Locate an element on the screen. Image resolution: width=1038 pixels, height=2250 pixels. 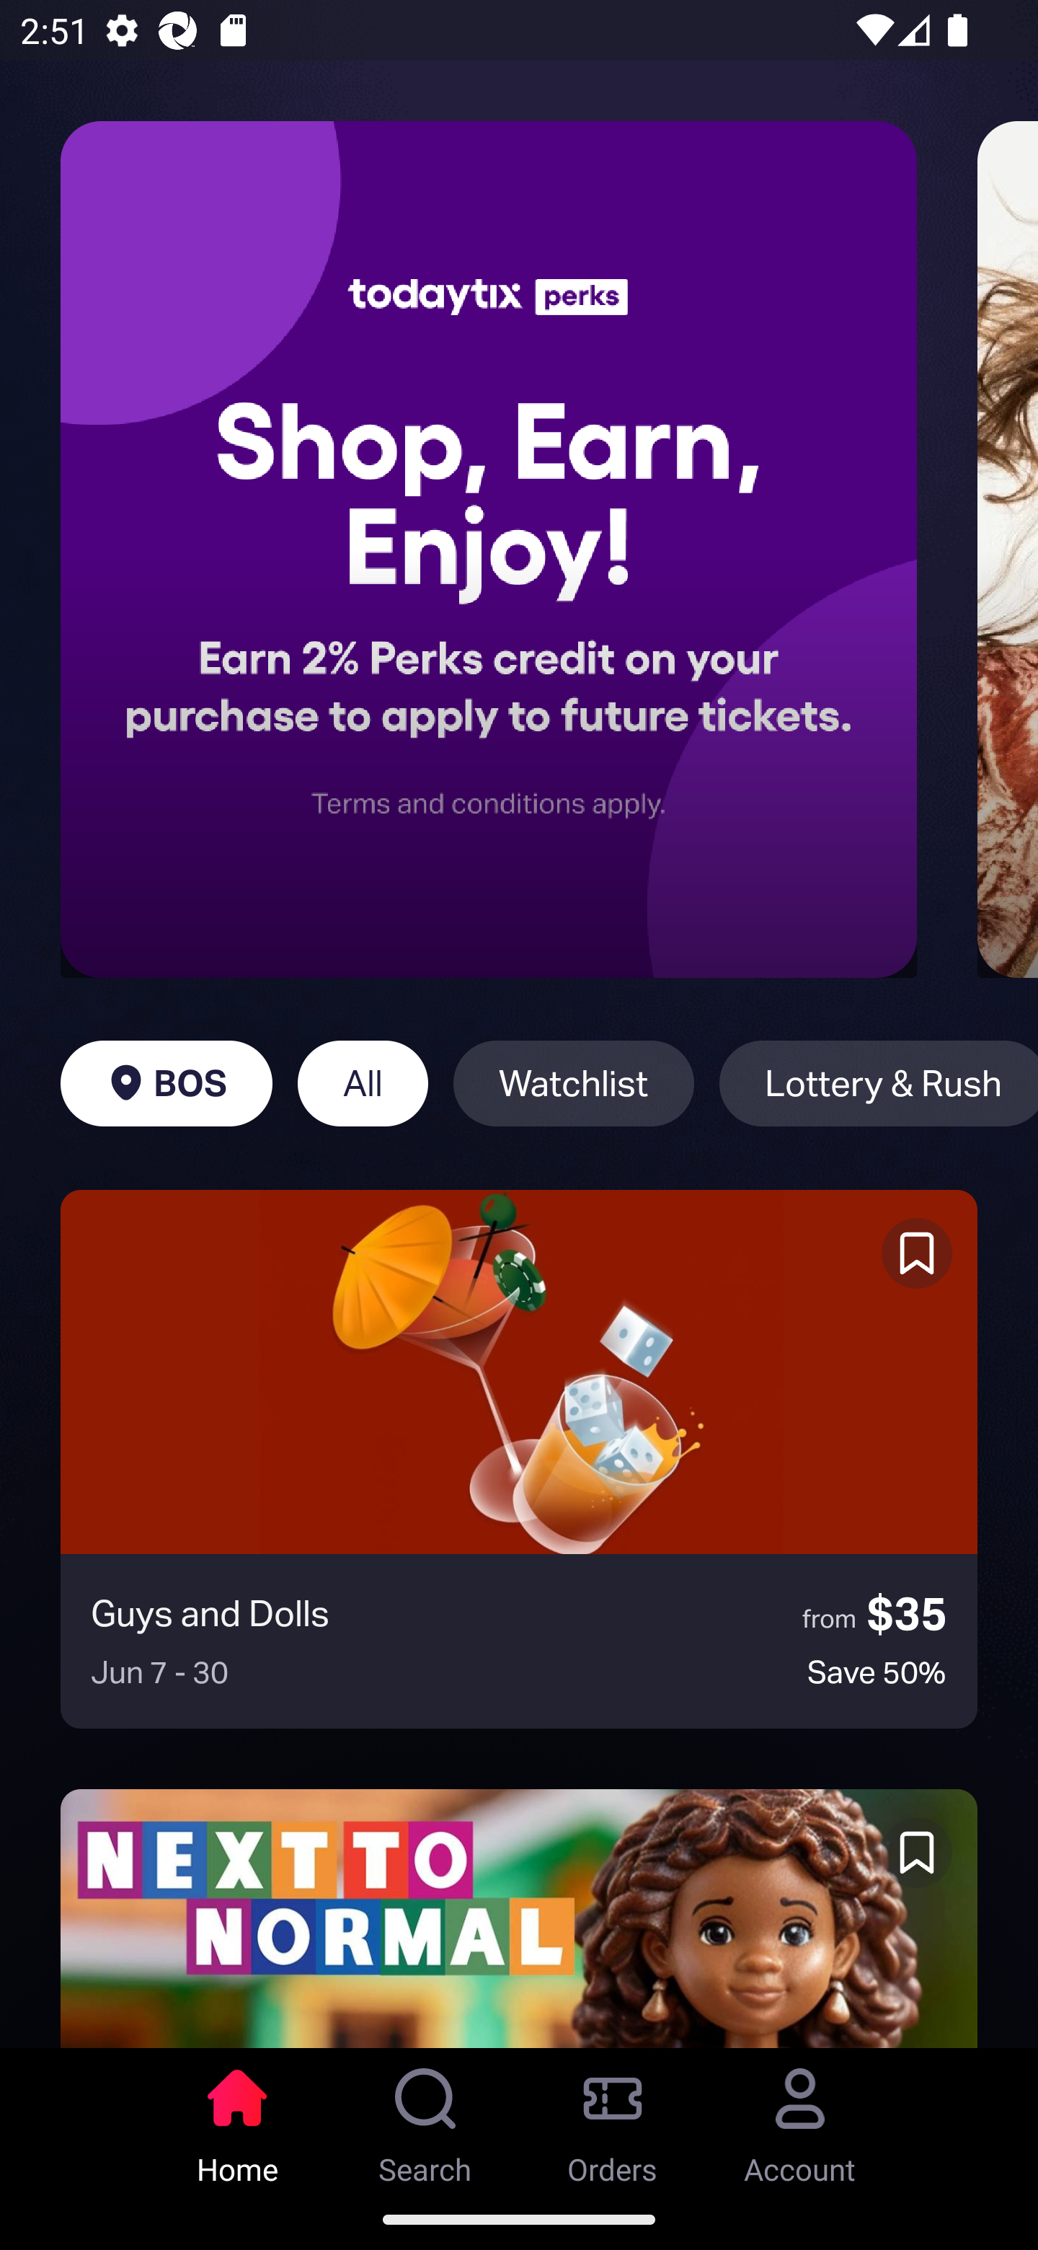
BOS is located at coordinates (166, 1083).